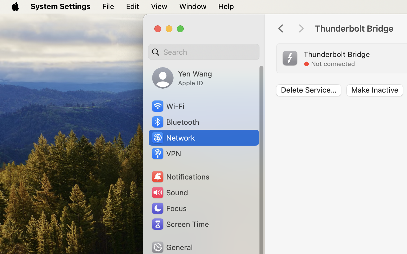 Image resolution: width=407 pixels, height=254 pixels. Describe the element at coordinates (166, 154) in the screenshot. I see `VPN` at that location.